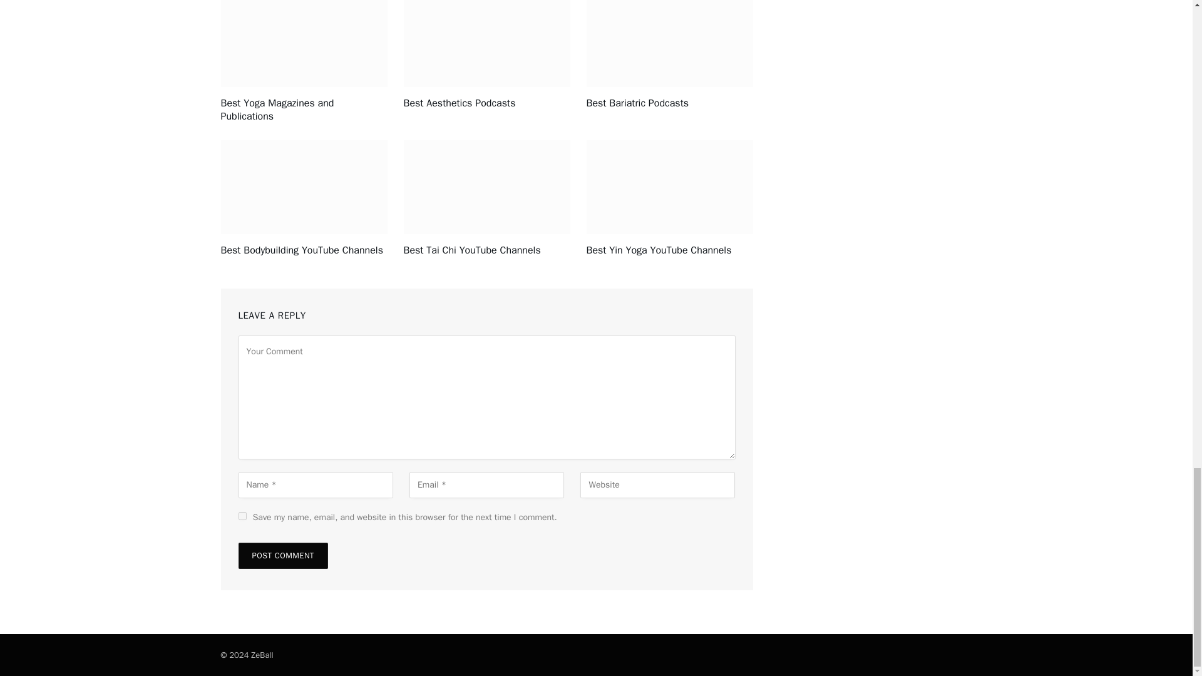 The image size is (1202, 676). I want to click on yes, so click(242, 516).